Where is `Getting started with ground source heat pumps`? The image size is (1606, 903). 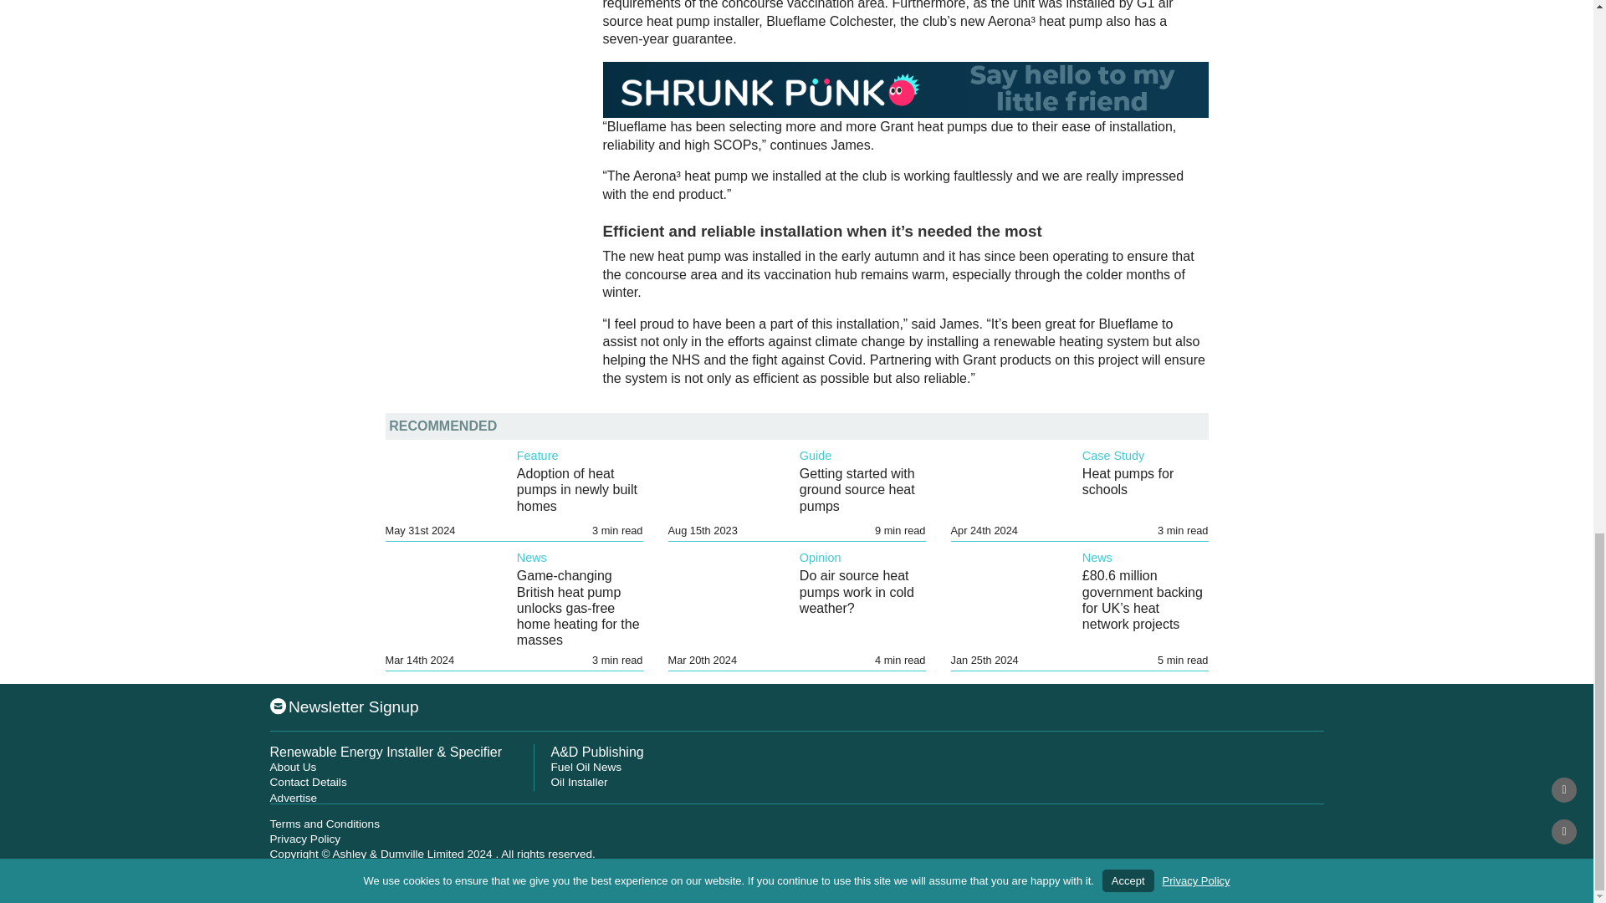 Getting started with ground source heat pumps is located at coordinates (857, 490).